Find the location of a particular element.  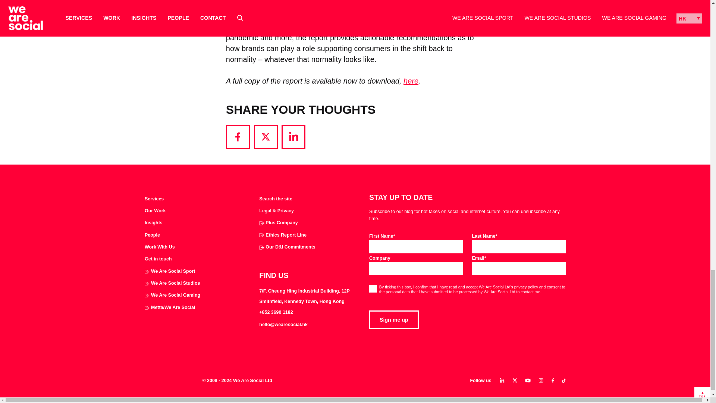

here is located at coordinates (411, 81).